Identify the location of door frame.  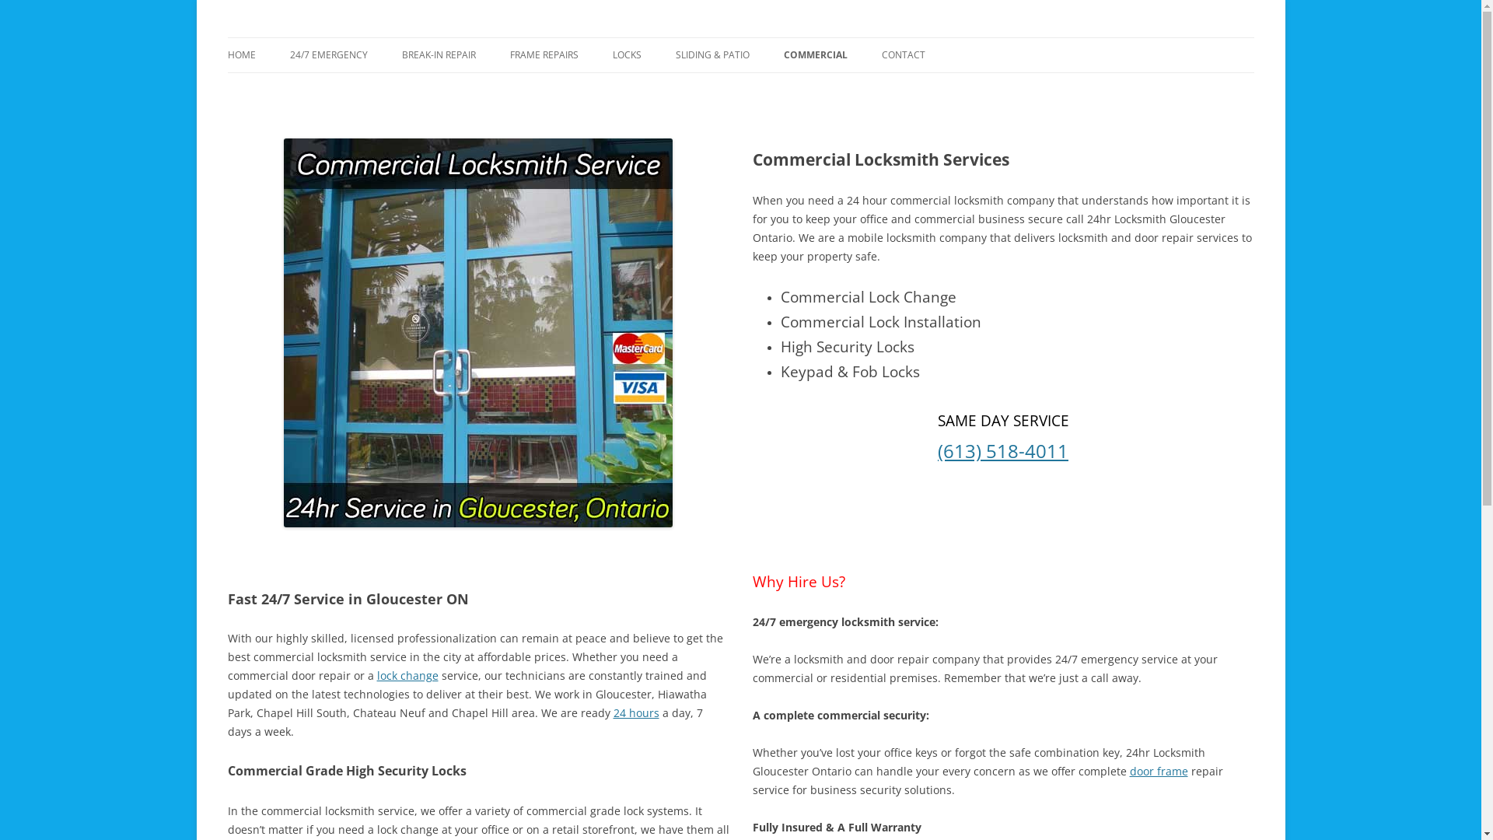
(1159, 772).